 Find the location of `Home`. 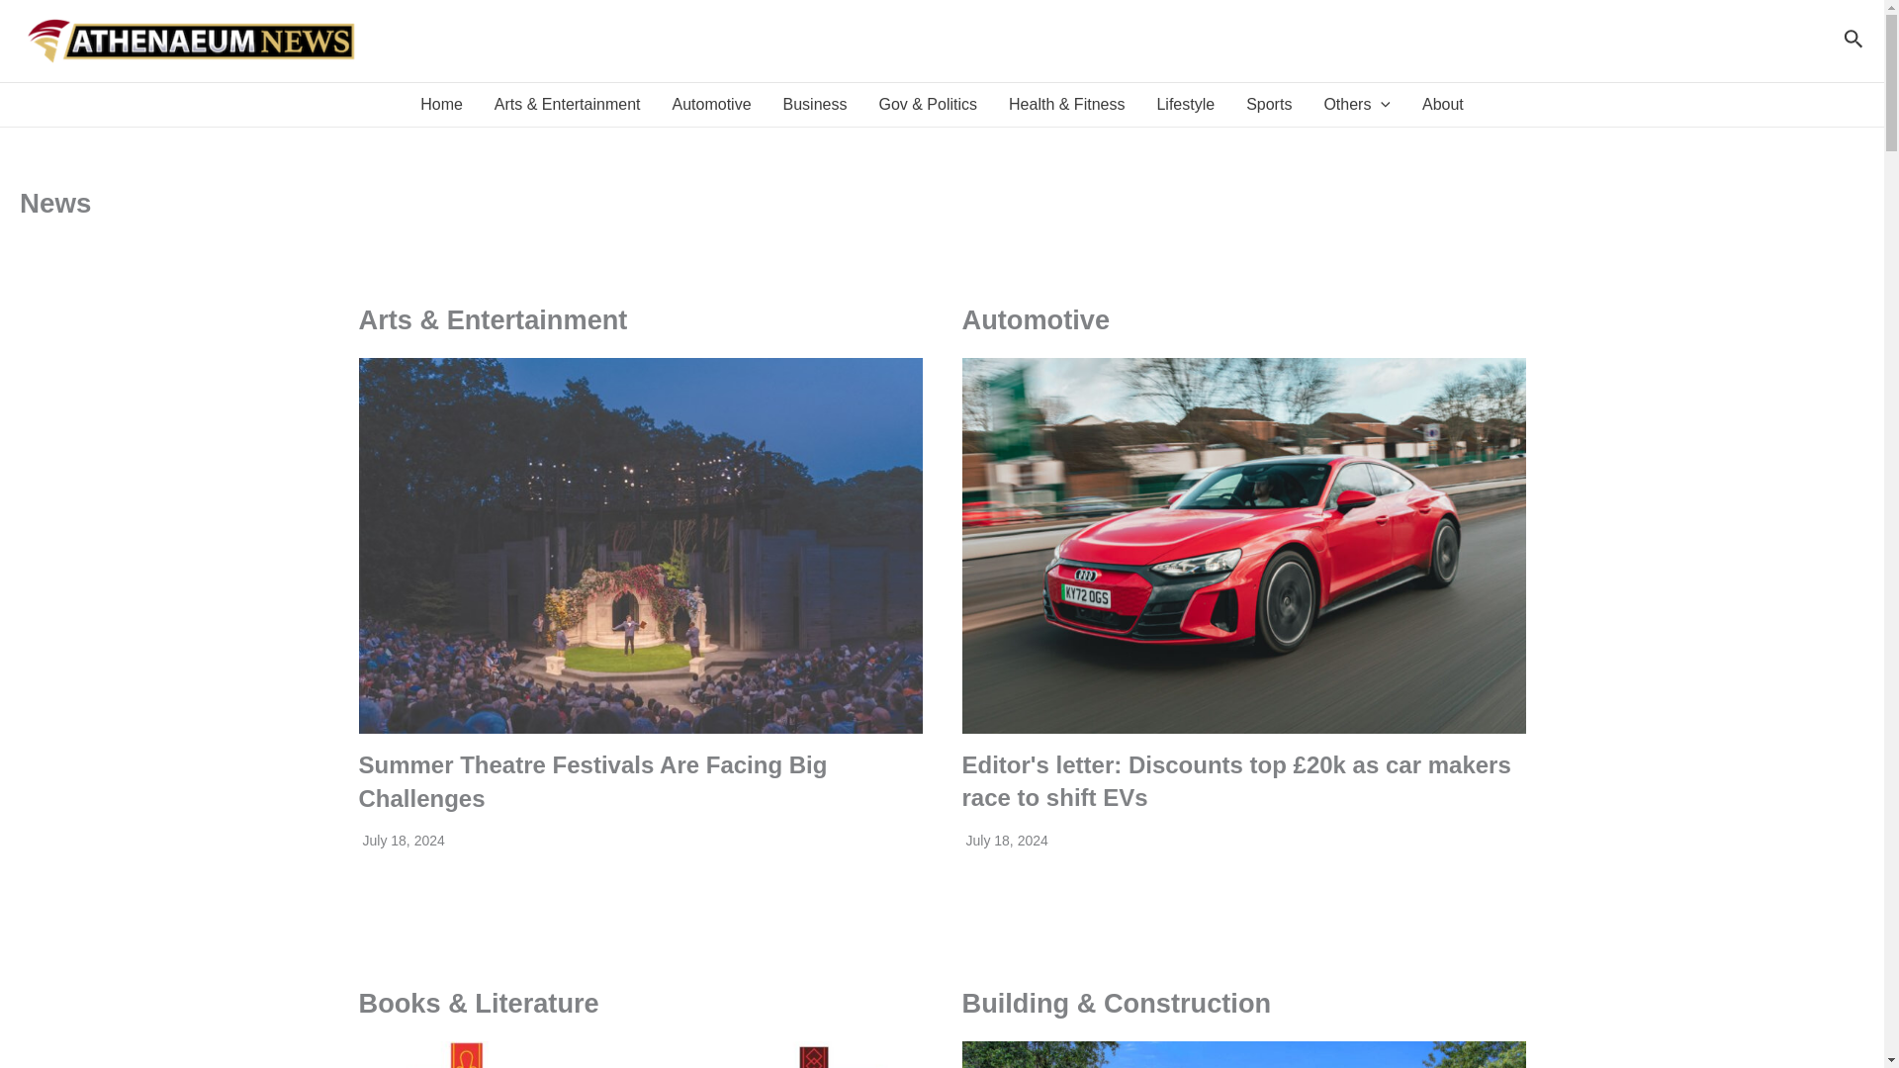

Home is located at coordinates (441, 105).